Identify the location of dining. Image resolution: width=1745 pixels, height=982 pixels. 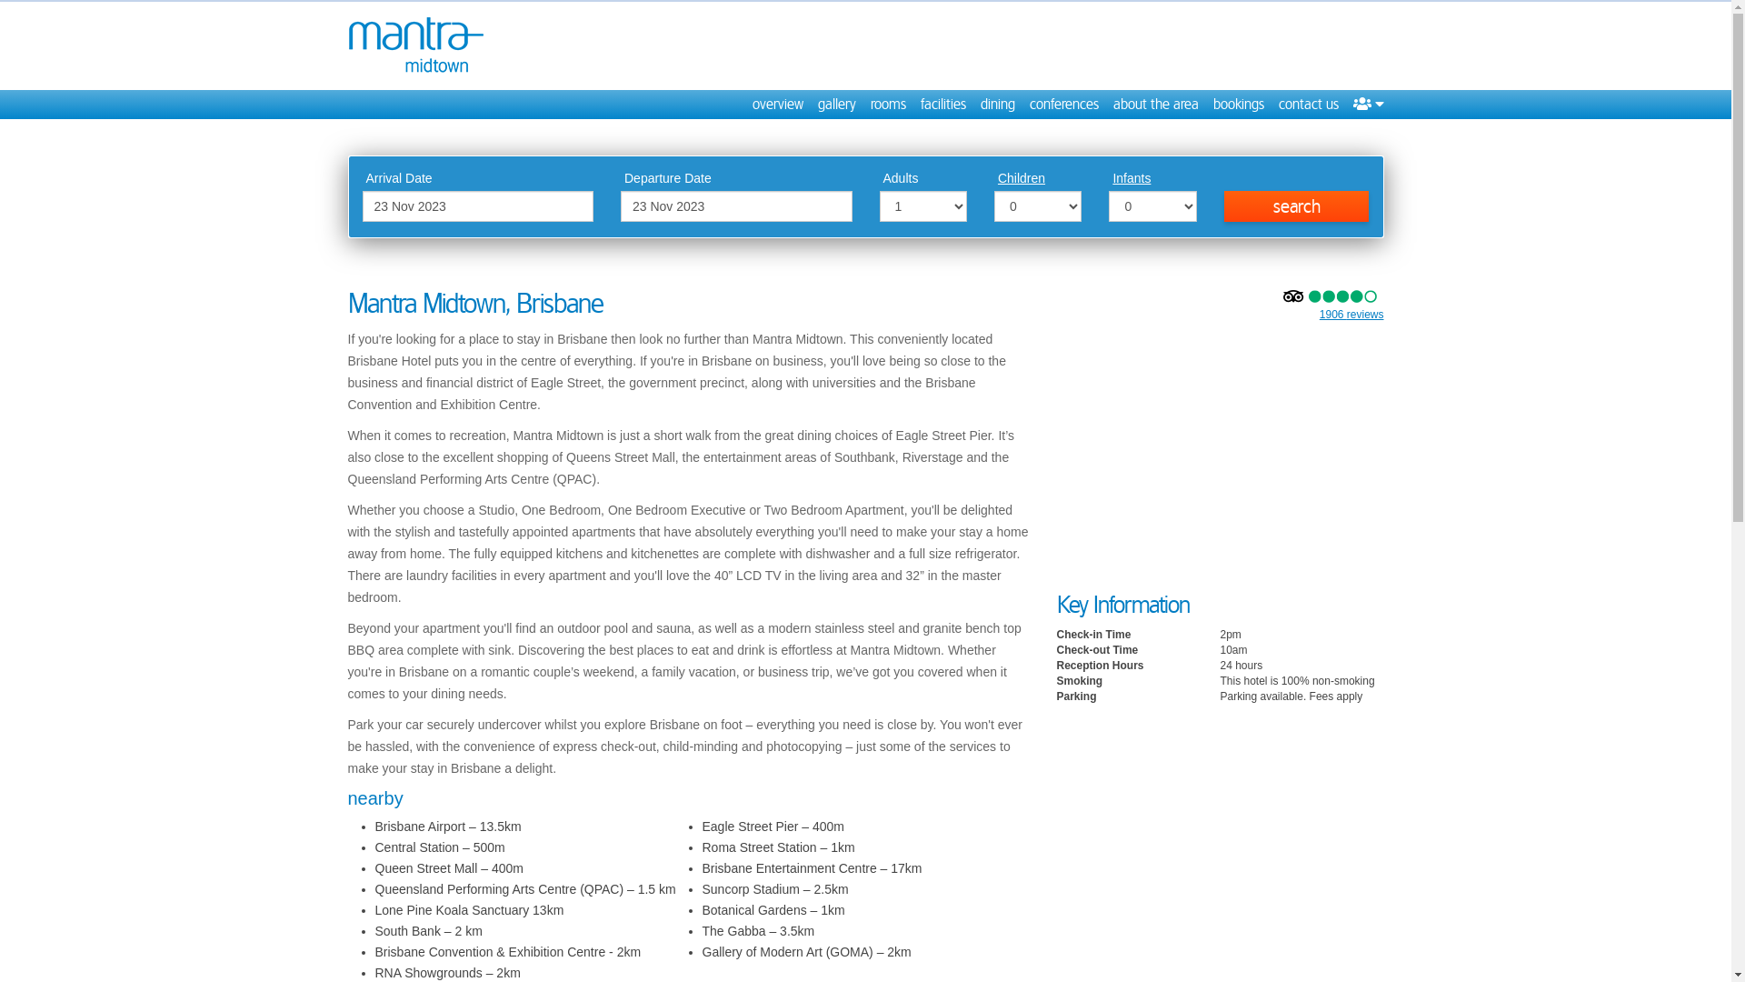
(997, 105).